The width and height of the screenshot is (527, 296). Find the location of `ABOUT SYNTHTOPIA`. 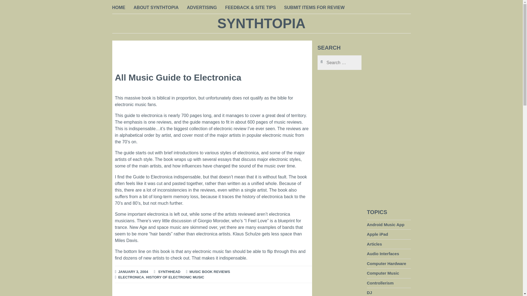

ABOUT SYNTHTOPIA is located at coordinates (156, 8).